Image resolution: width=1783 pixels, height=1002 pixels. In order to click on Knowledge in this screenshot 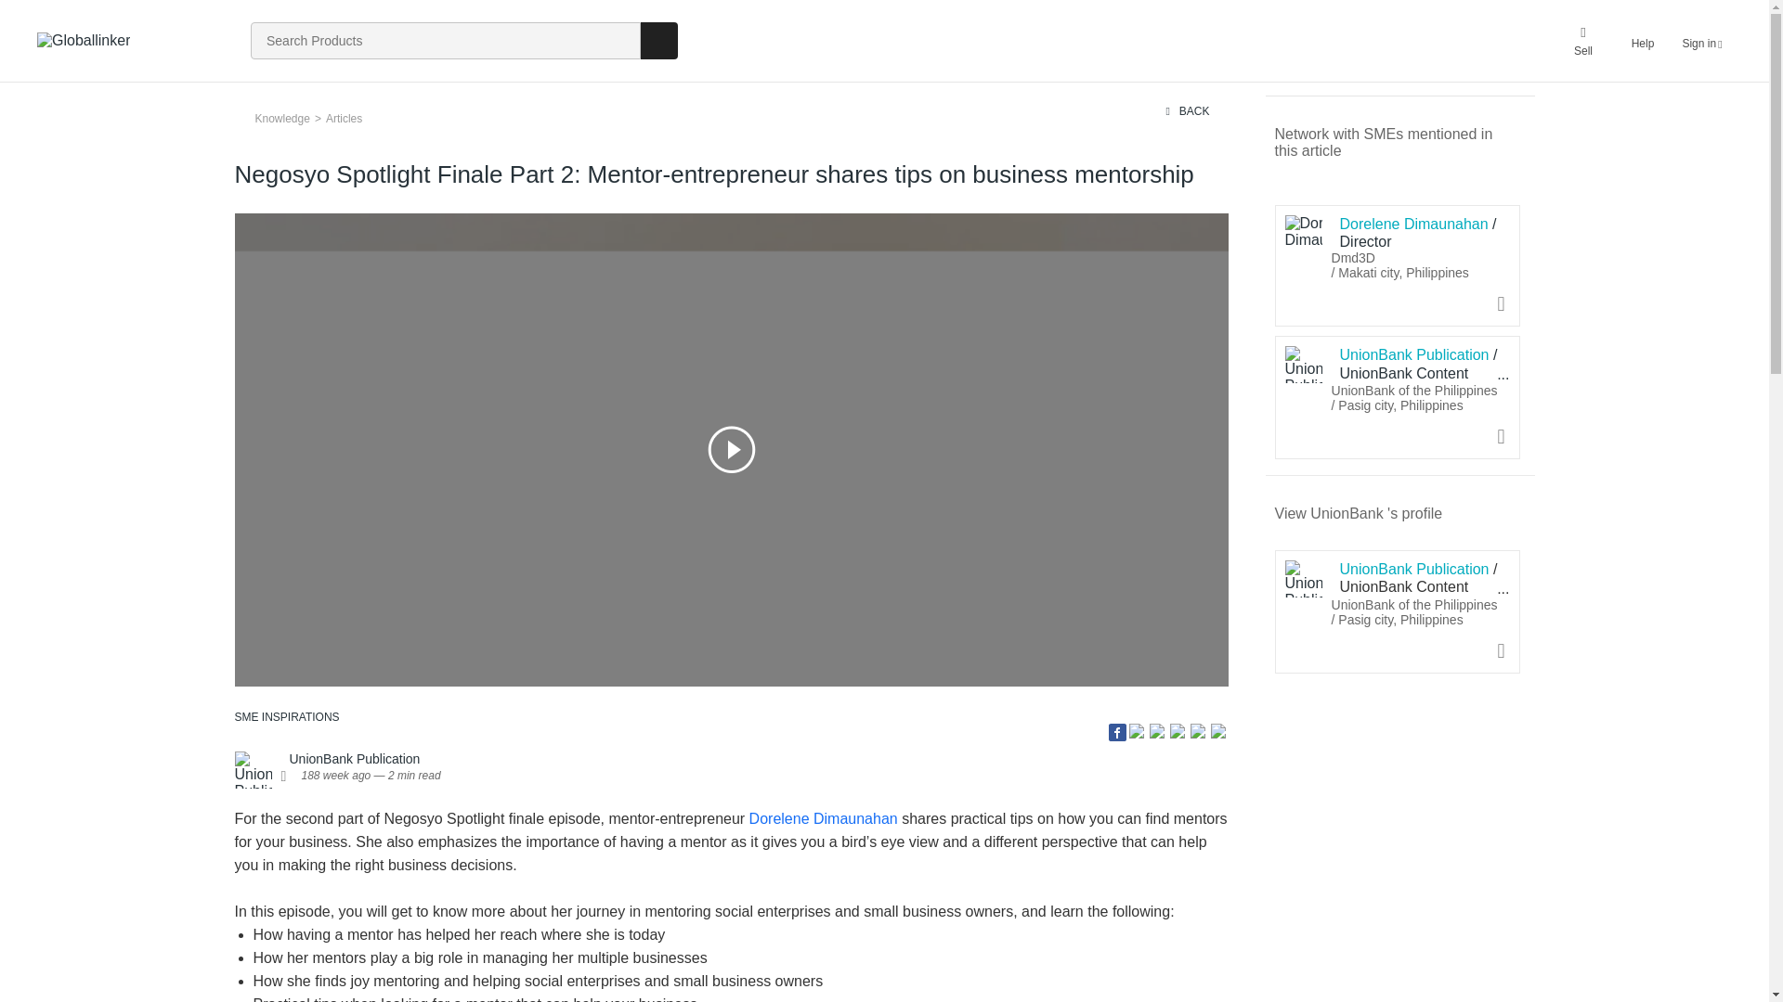, I will do `click(280, 117)`.